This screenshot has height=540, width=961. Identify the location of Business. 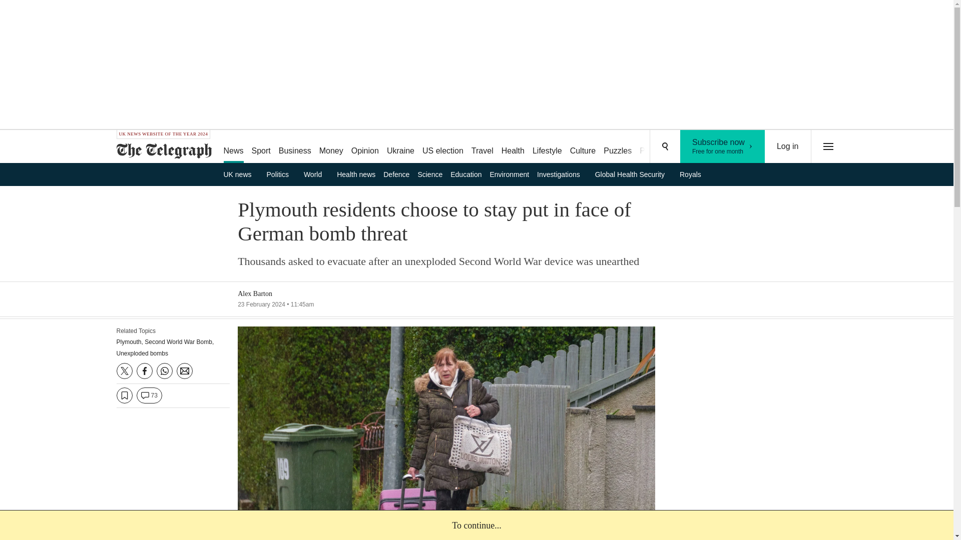
(295, 147).